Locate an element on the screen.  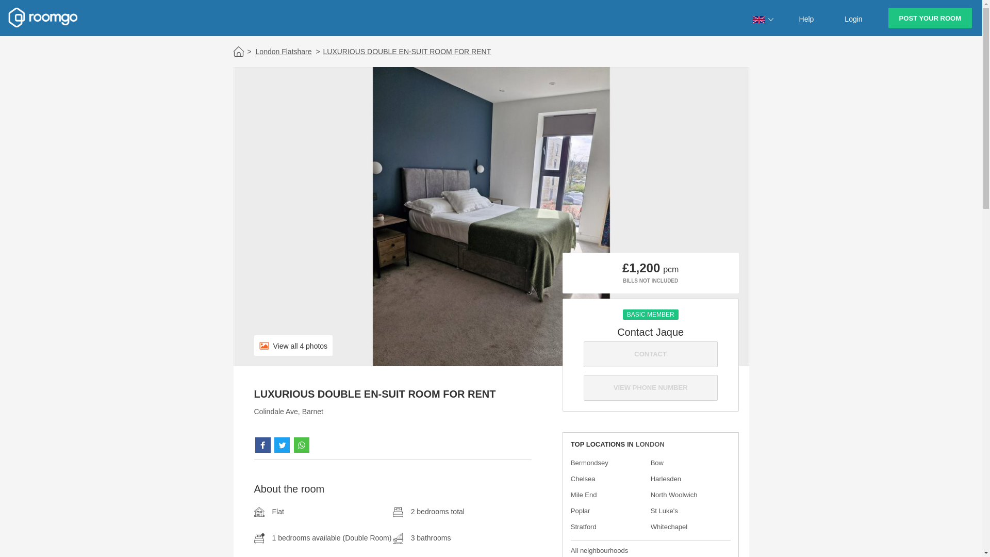
CONTACT is located at coordinates (651, 354).